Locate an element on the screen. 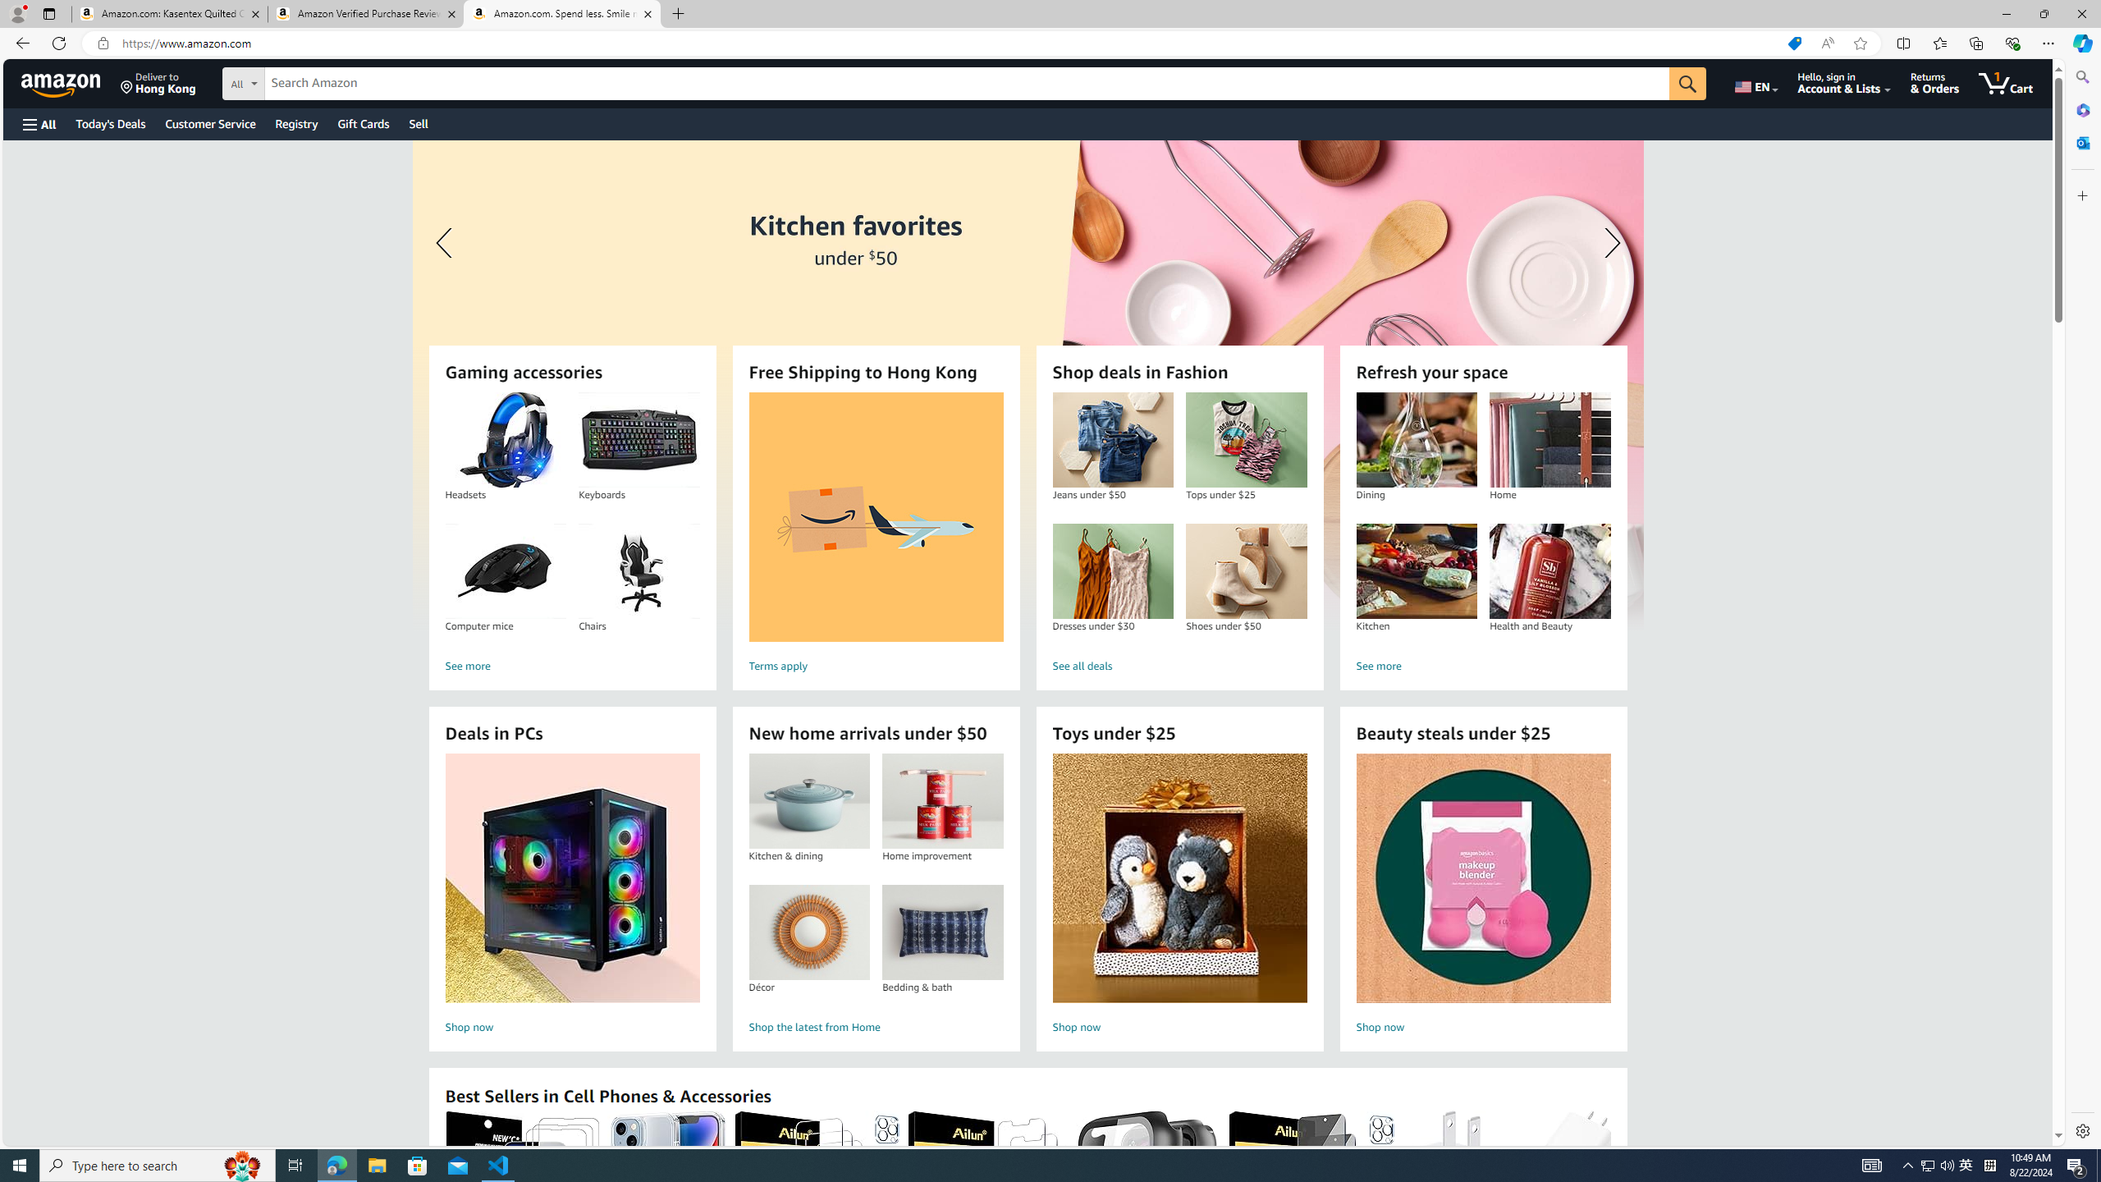 Image resolution: width=2101 pixels, height=1182 pixels. Dining is located at coordinates (1417, 440).